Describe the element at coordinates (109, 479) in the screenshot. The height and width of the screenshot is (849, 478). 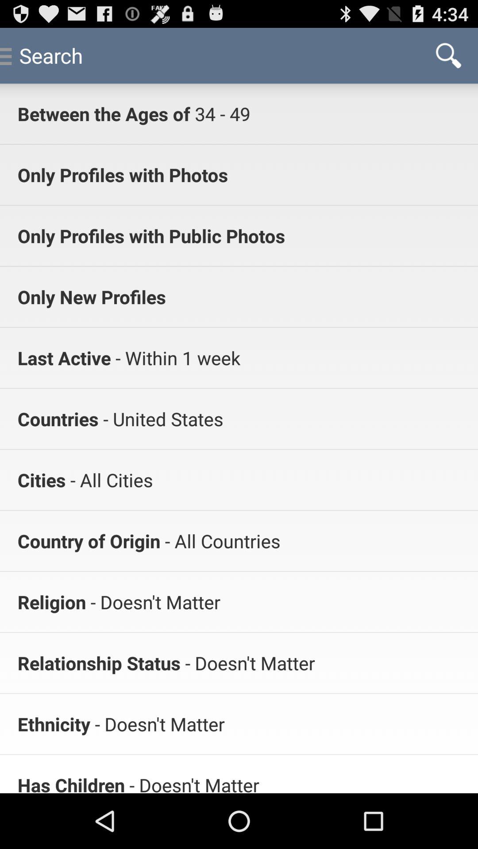
I see `launch item to the right of cities icon` at that location.